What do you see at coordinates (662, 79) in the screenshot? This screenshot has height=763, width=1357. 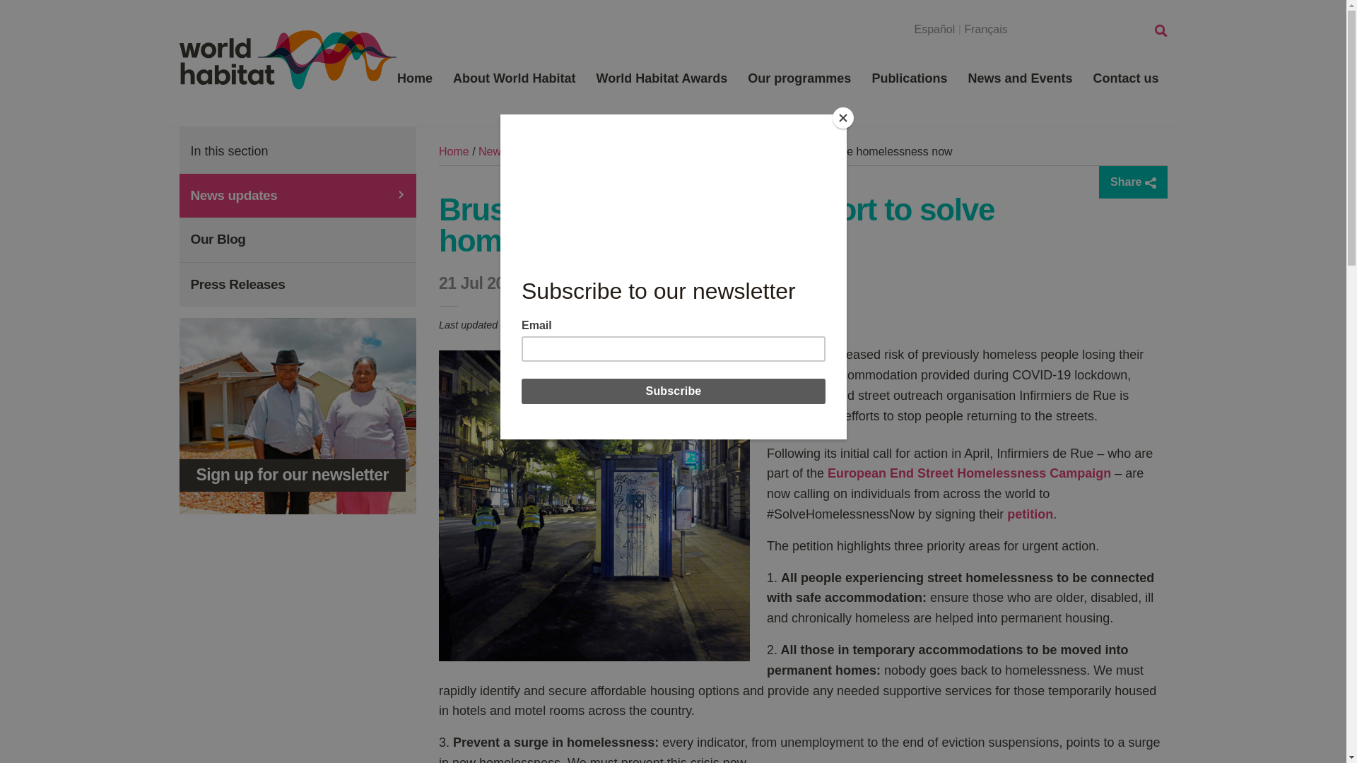 I see `World Habitat Awards` at bounding box center [662, 79].